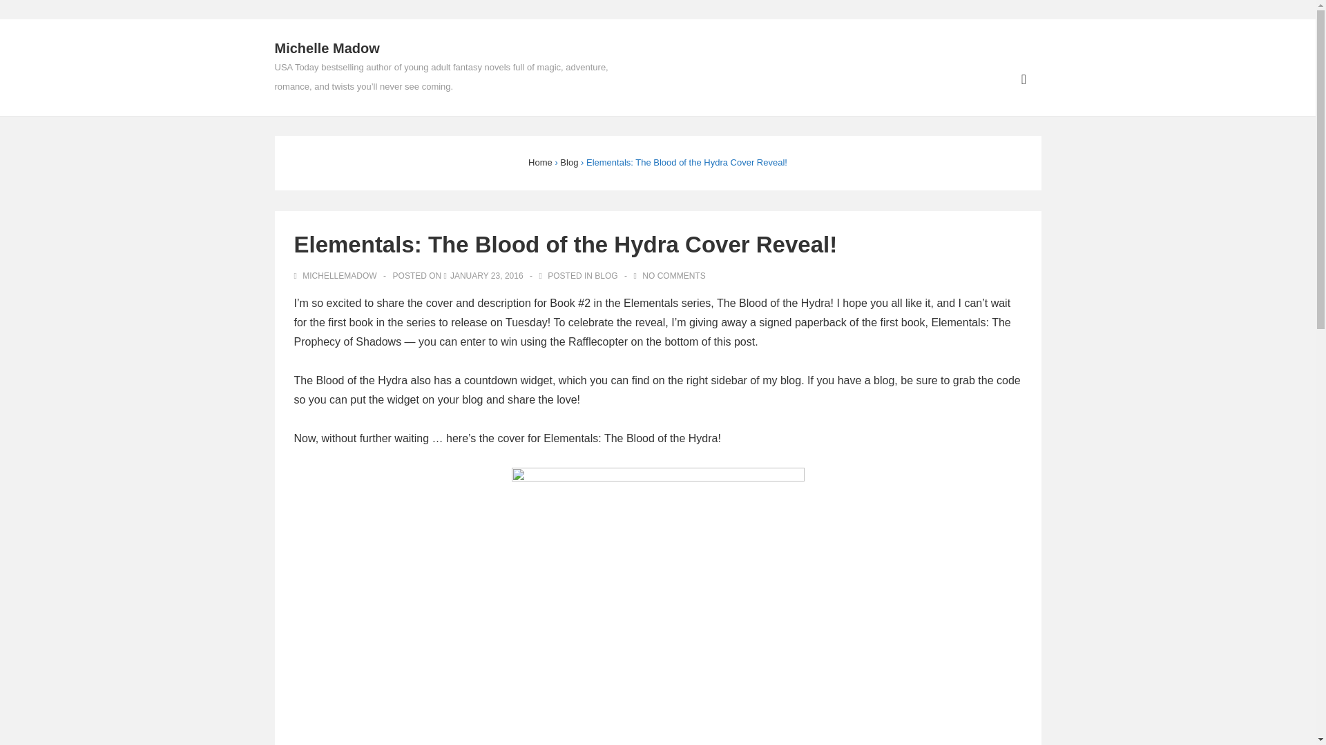 This screenshot has height=745, width=1326. What do you see at coordinates (673, 276) in the screenshot?
I see `NO COMMENTS` at bounding box center [673, 276].